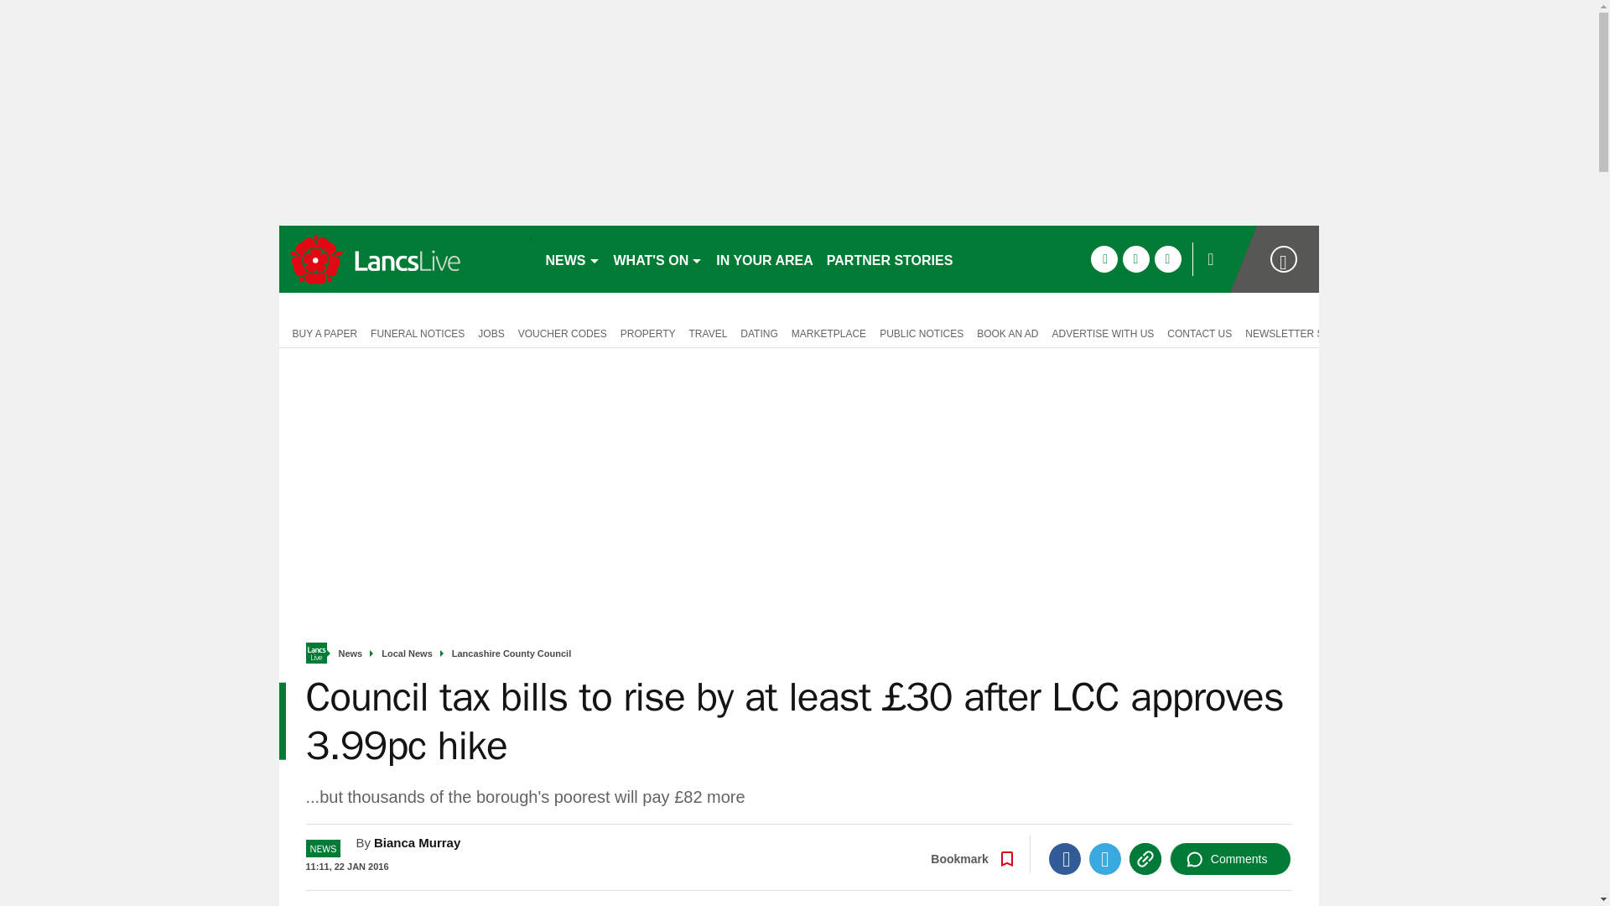  What do you see at coordinates (572, 258) in the screenshot?
I see `NEWS` at bounding box center [572, 258].